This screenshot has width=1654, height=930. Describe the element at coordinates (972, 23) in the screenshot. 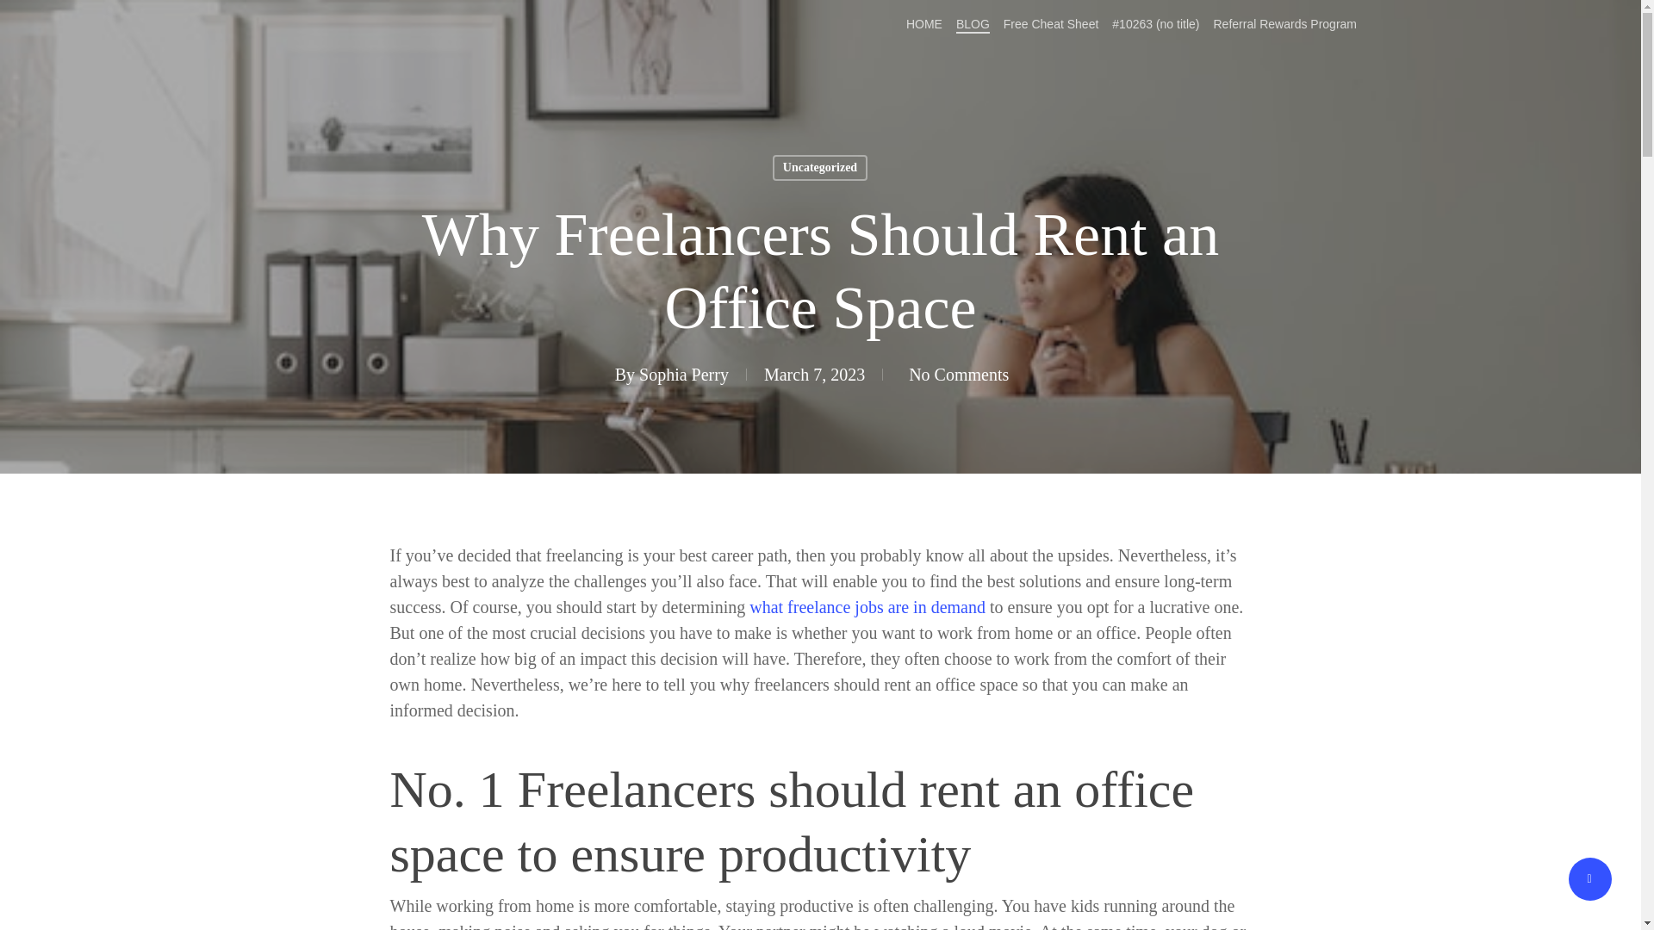

I see `BLOG` at that location.